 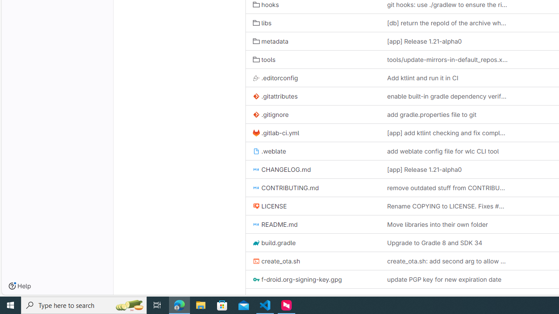 I want to click on remove outdated stuff from CONTRIBUTING.md, so click(x=447, y=188).